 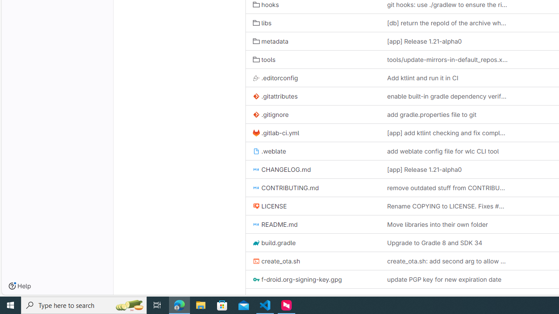 I want to click on remove outdated stuff from CONTRIBUTING.md, so click(x=447, y=188).